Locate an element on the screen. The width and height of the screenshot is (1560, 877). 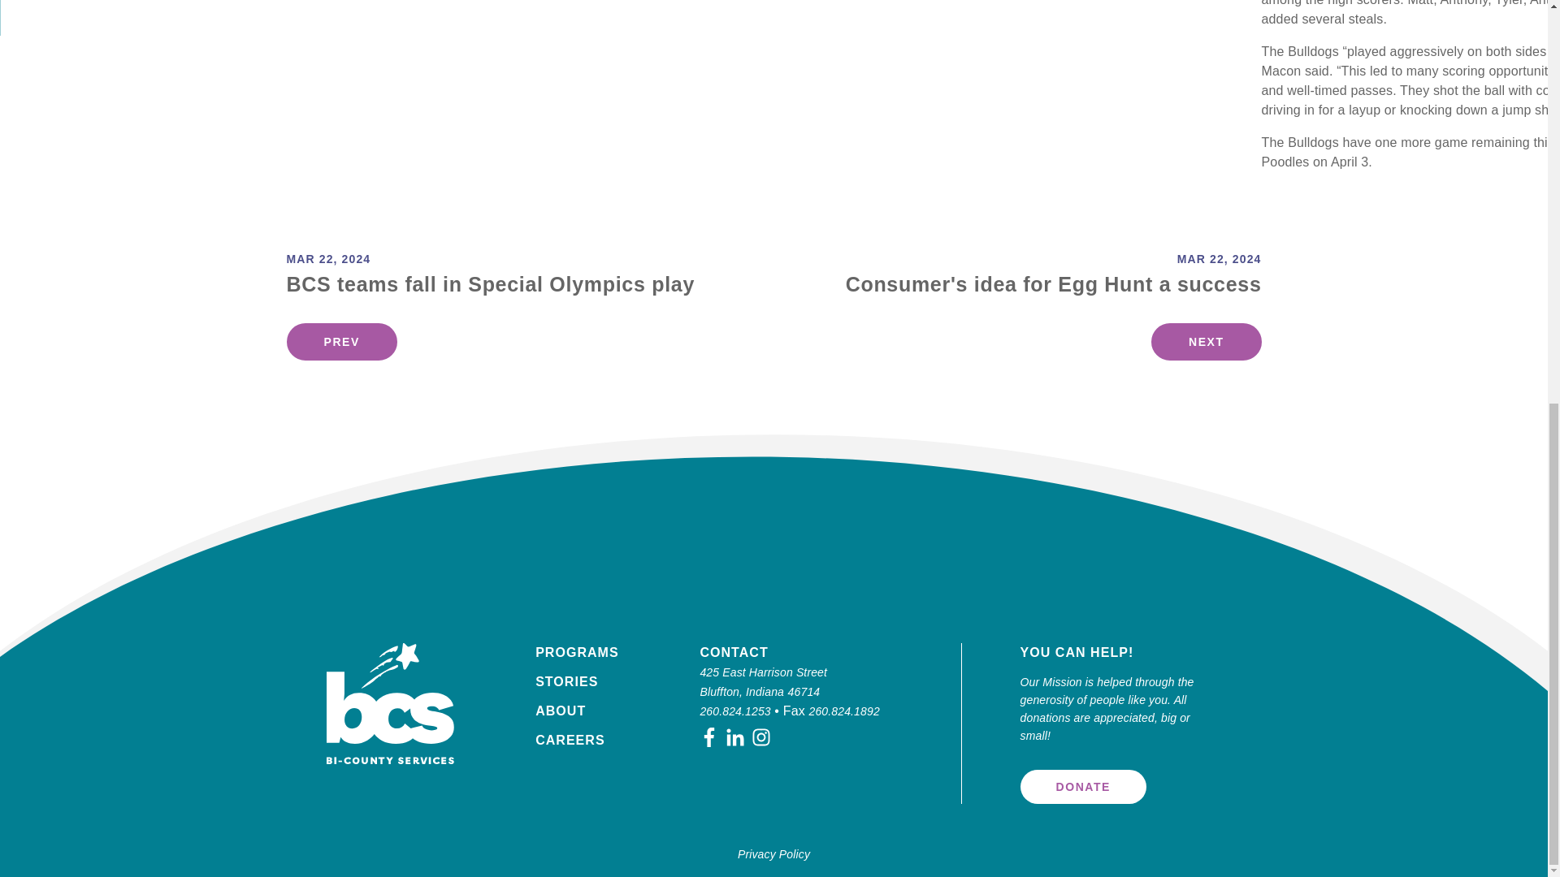
NEXT is located at coordinates (1206, 341).